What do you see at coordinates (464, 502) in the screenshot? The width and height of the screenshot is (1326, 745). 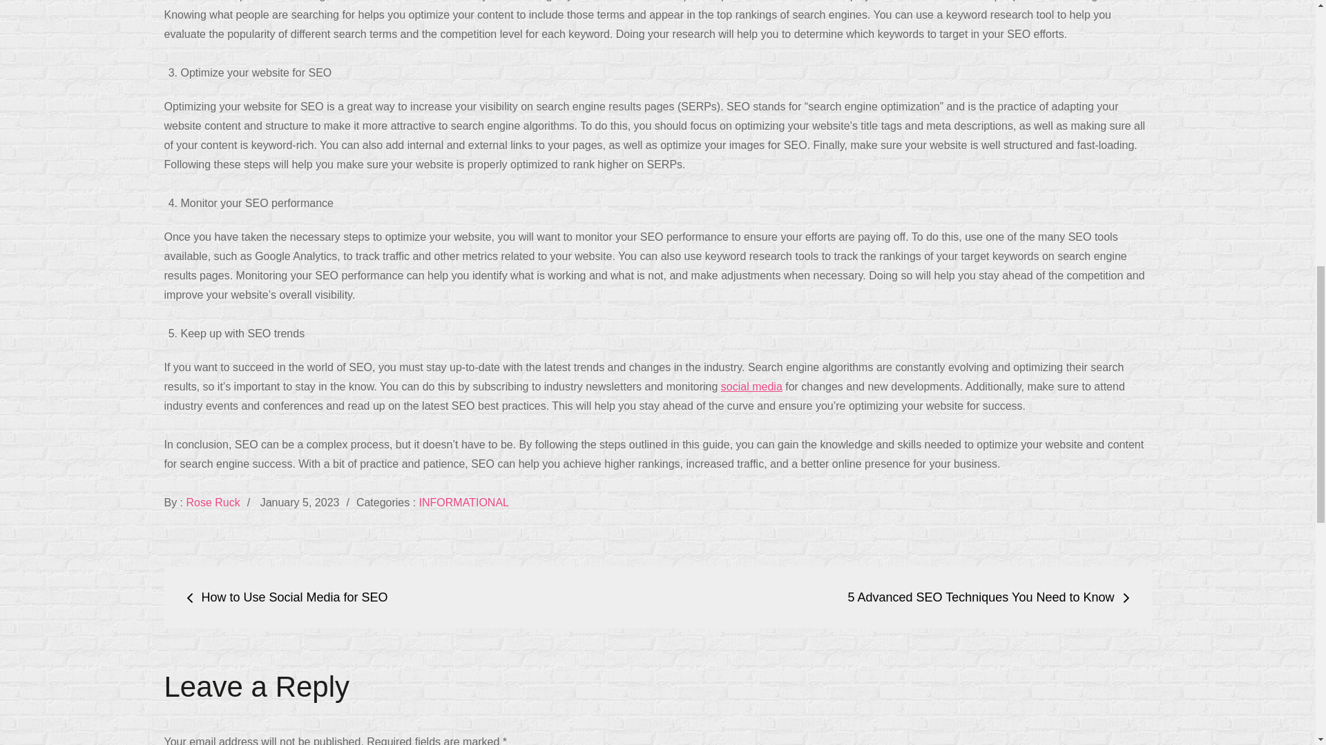 I see `INFORMATIONAL` at bounding box center [464, 502].